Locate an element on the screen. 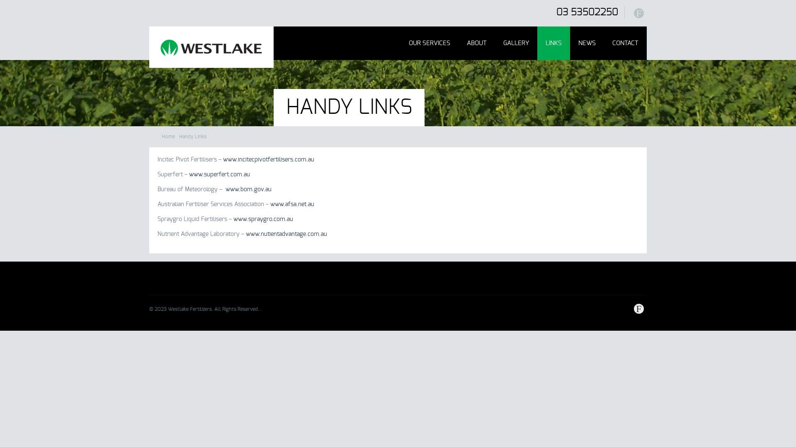 This screenshot has width=796, height=447. LINKS is located at coordinates (554, 43).